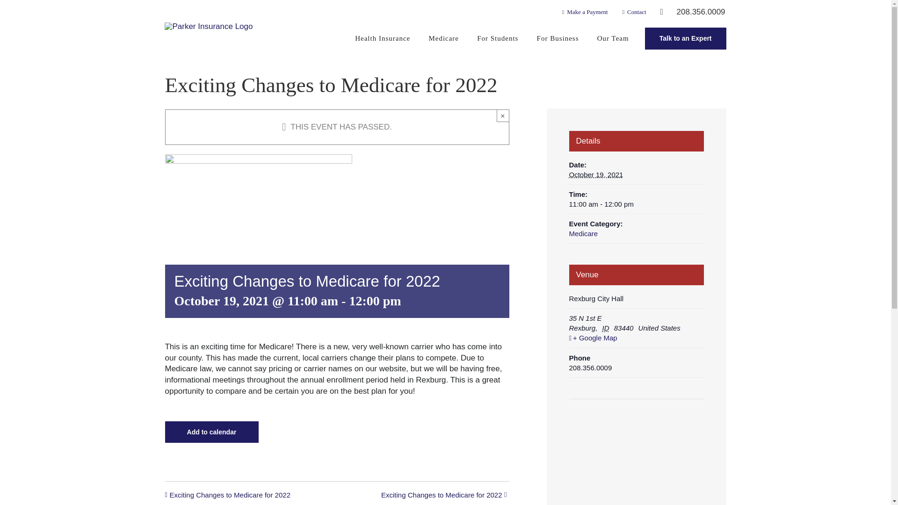 The width and height of the screenshot is (898, 505). Describe the element at coordinates (439, 496) in the screenshot. I see `Exciting Changes to Medicare for 2022` at that location.